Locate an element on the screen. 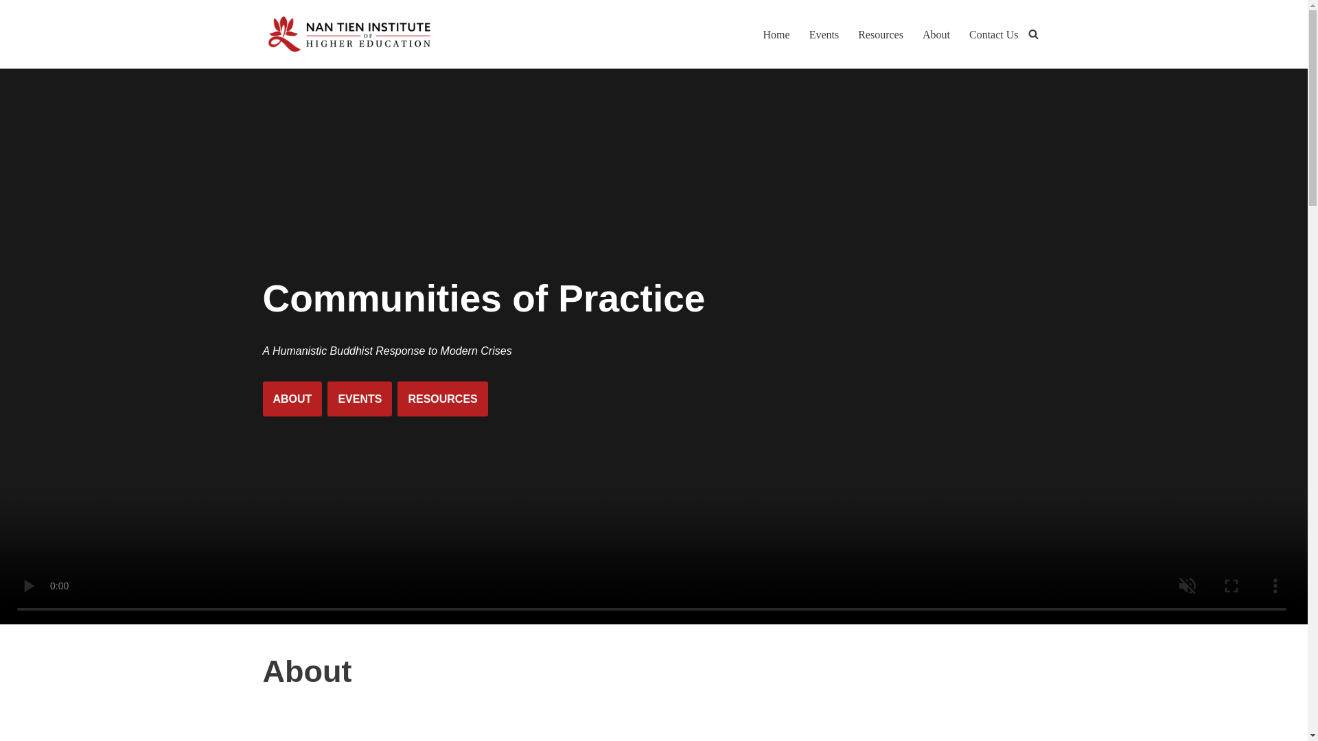 Image resolution: width=1318 pixels, height=741 pixels. ABOUT is located at coordinates (292, 399).